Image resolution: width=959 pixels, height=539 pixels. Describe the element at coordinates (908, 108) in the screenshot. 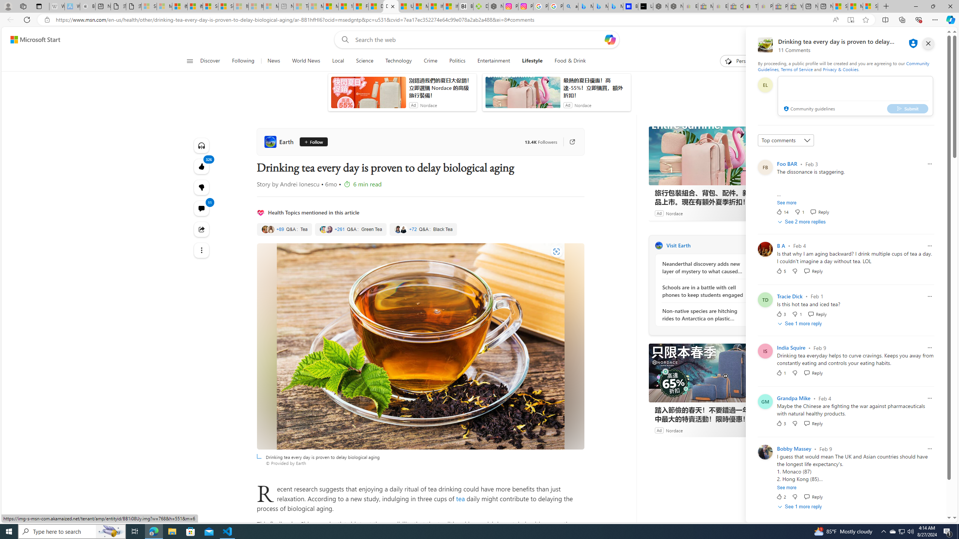

I see `Submit` at that location.